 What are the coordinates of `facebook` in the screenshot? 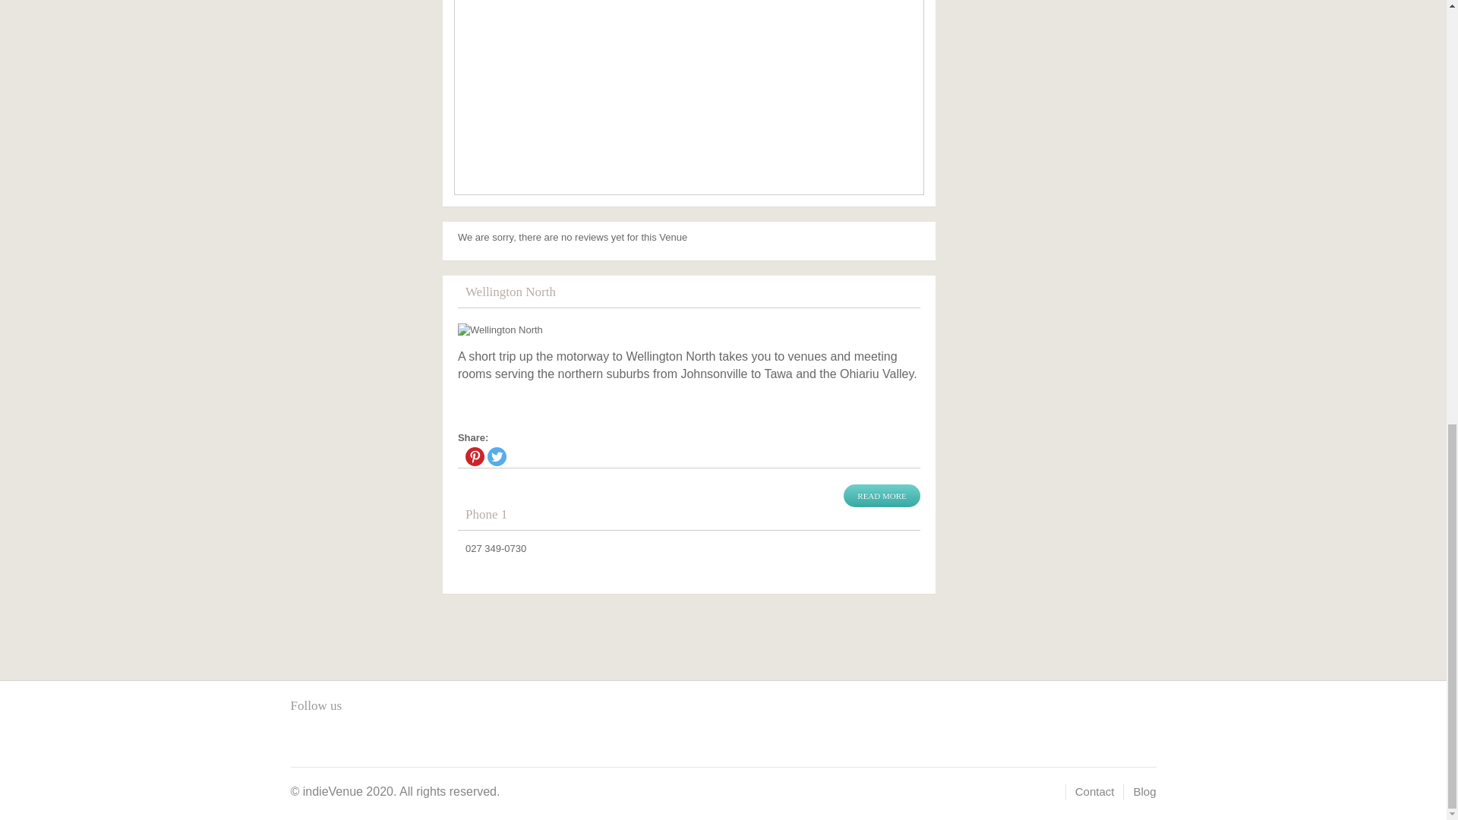 It's located at (301, 740).